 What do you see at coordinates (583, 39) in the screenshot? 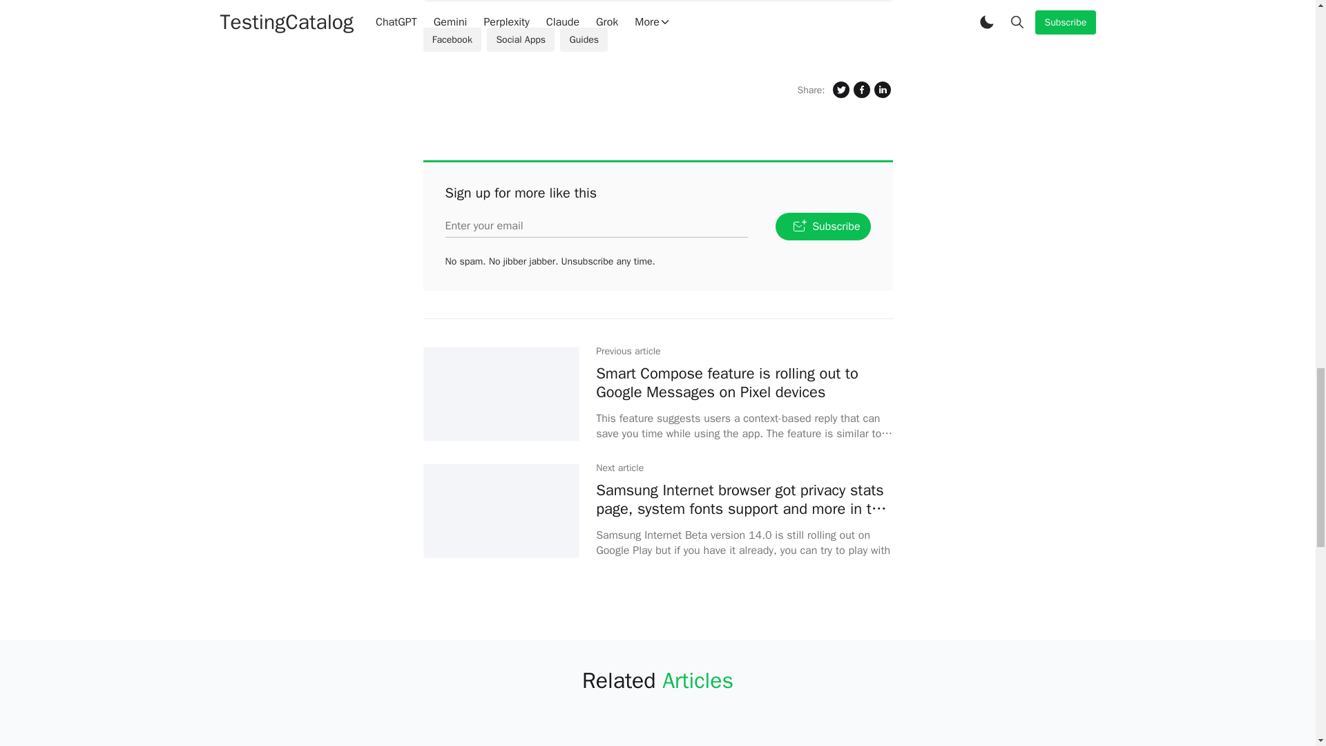
I see `Guides` at bounding box center [583, 39].